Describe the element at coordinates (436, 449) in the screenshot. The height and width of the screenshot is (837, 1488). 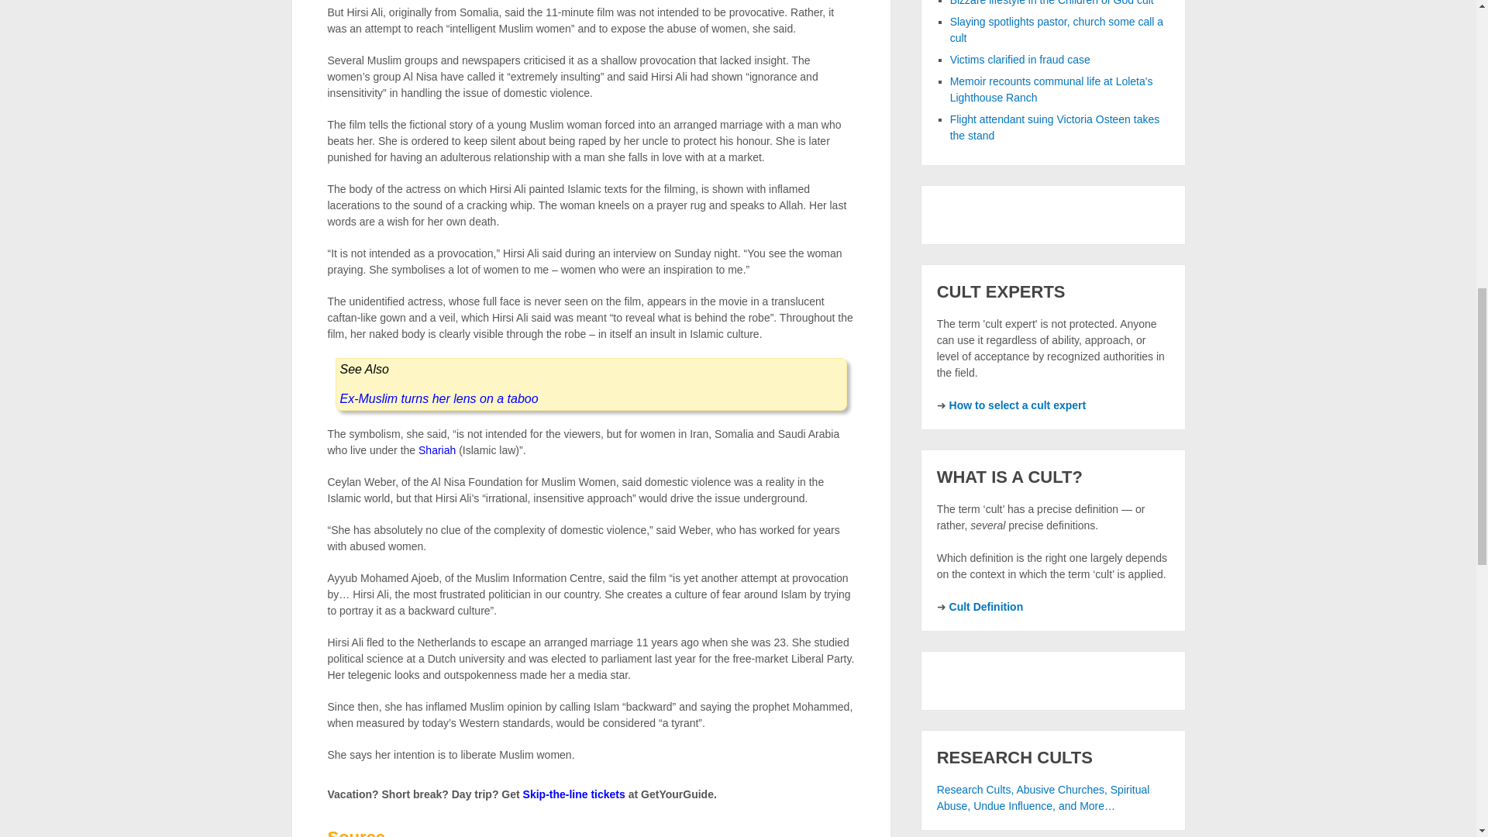
I see `Shariah` at that location.